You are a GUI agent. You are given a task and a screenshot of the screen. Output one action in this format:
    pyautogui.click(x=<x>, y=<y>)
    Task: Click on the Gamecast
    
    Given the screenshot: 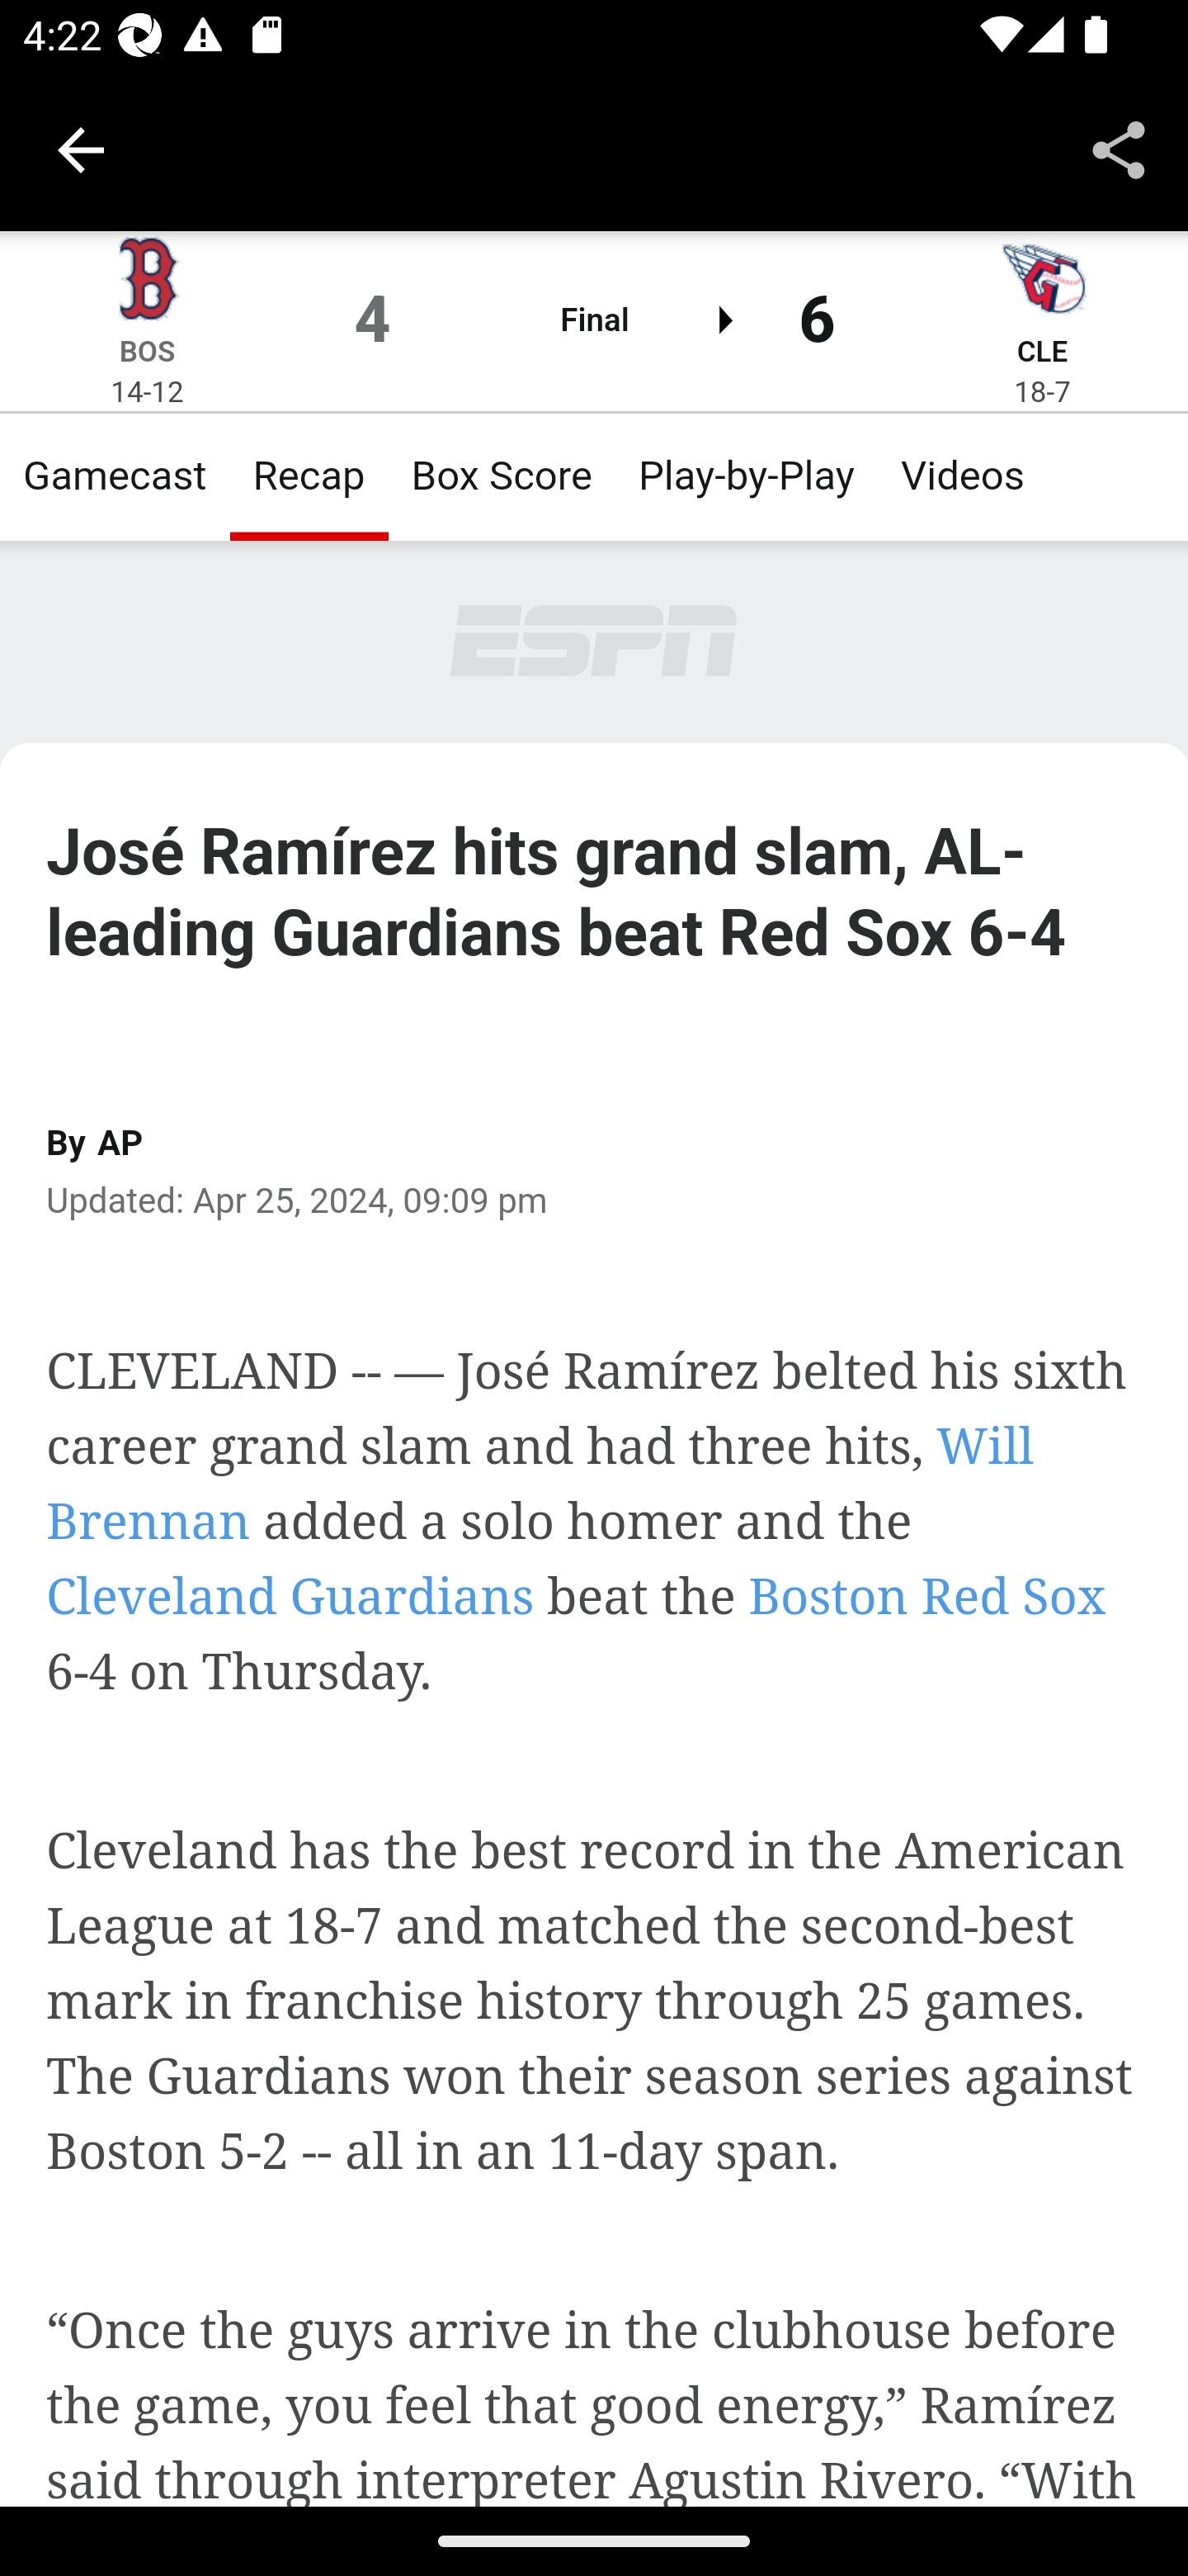 What is the action you would take?
    pyautogui.click(x=115, y=476)
    